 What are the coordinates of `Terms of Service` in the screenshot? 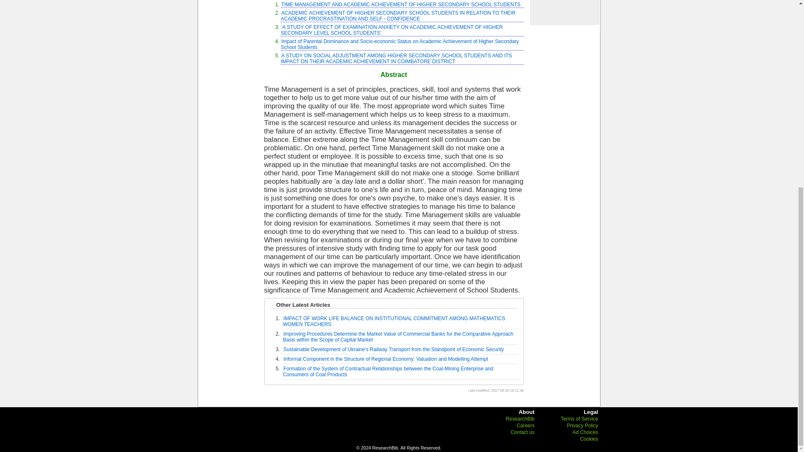 It's located at (579, 419).